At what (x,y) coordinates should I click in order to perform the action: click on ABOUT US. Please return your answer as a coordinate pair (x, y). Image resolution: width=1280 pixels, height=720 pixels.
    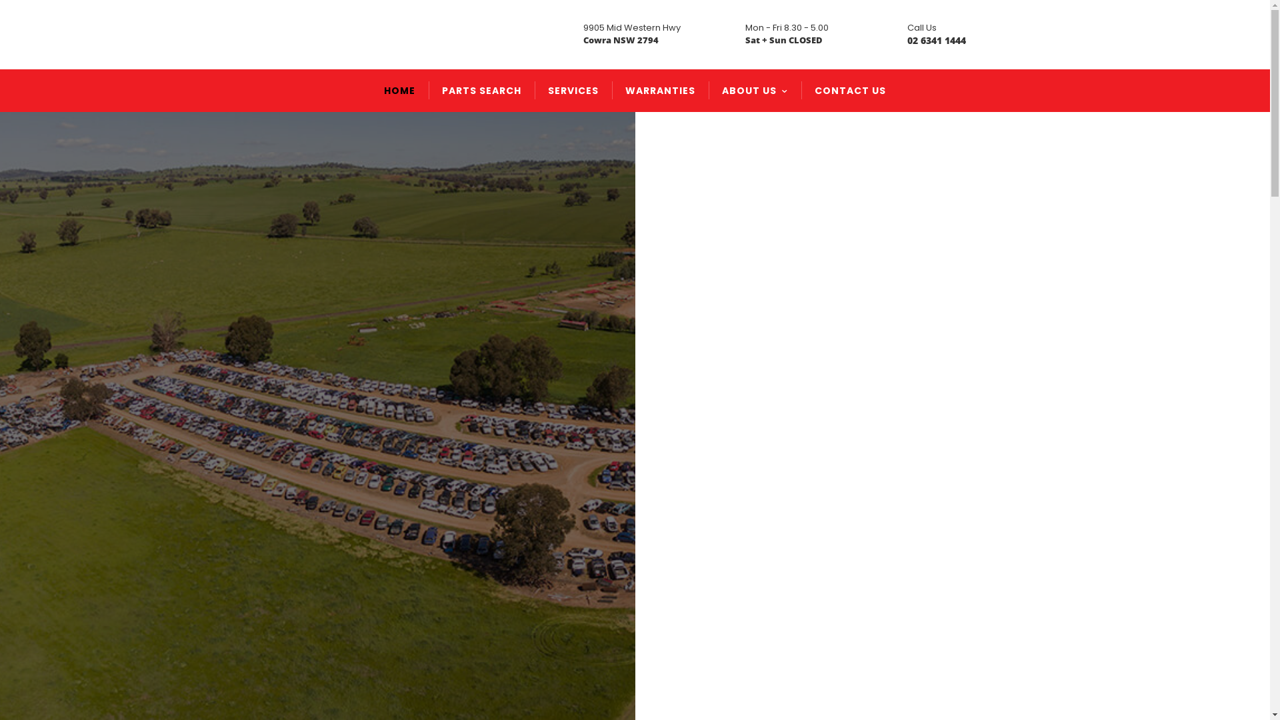
    Looking at the image, I should click on (755, 91).